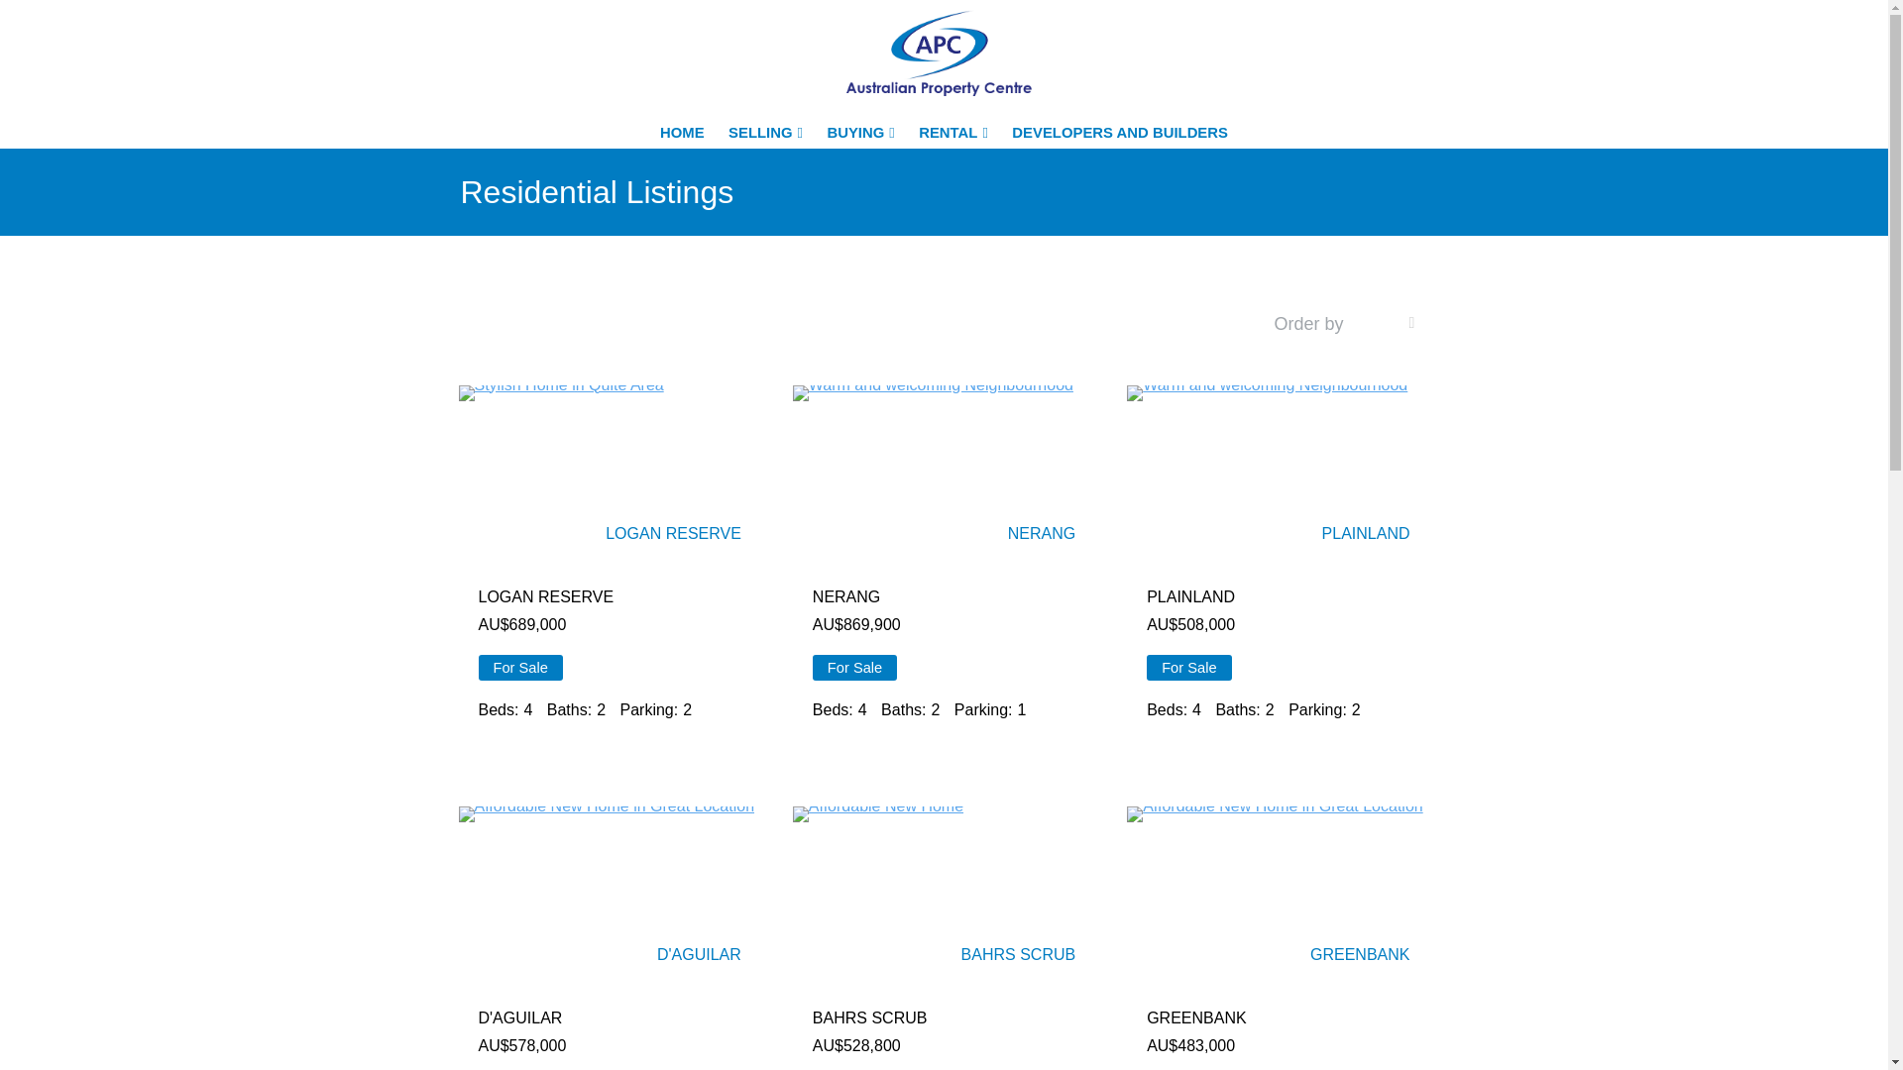  I want to click on D'AGUILAR, so click(700, 955).